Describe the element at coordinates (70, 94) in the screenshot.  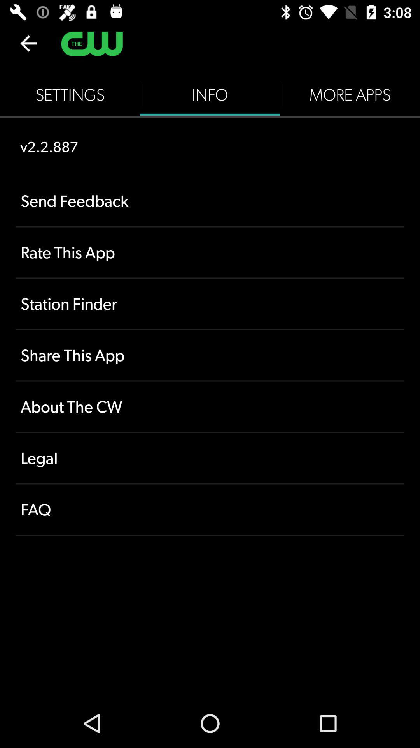
I see `launch icon to the left of the info` at that location.